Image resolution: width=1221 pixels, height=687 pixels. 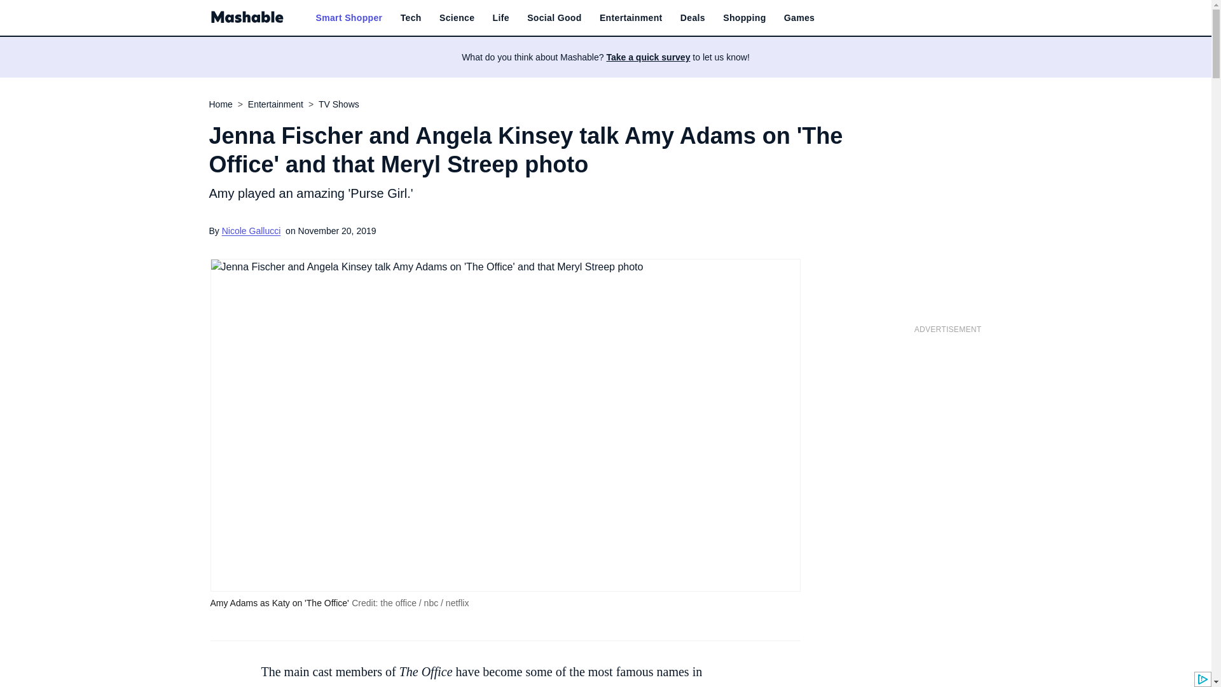 What do you see at coordinates (799, 18) in the screenshot?
I see `Games` at bounding box center [799, 18].